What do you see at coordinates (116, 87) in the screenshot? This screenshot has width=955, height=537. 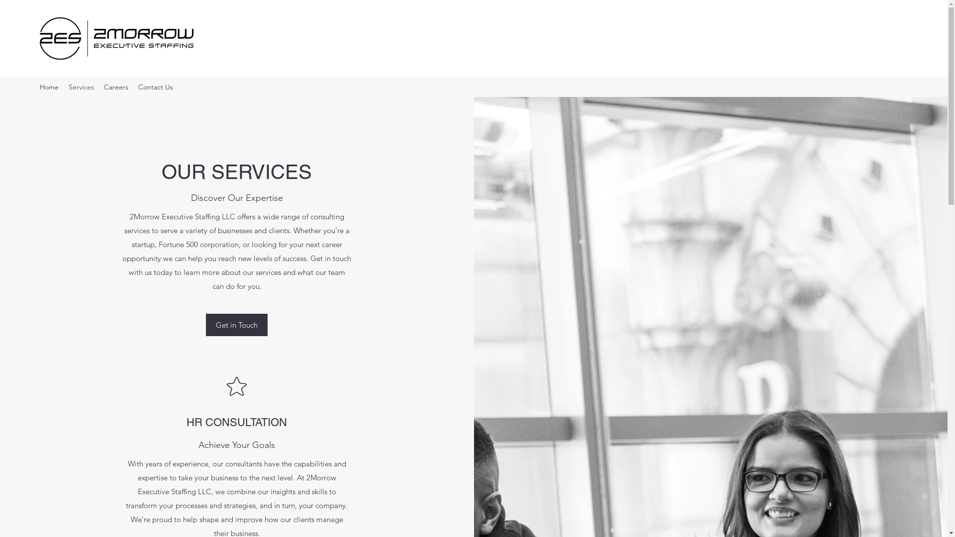 I see `Careers` at bounding box center [116, 87].